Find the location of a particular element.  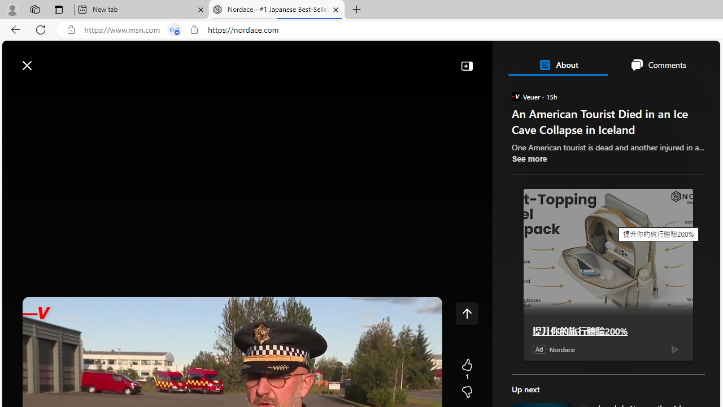

About is located at coordinates (558, 64).